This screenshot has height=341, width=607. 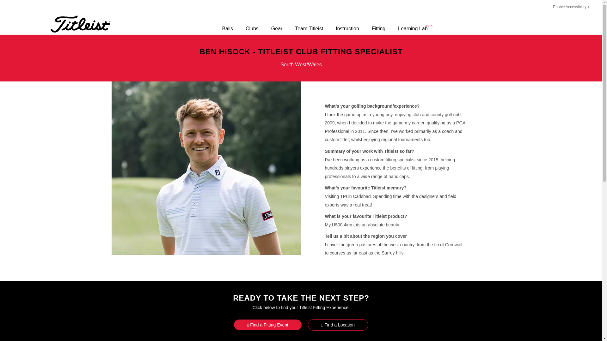 I want to click on MY CART, so click(x=584, y=28).